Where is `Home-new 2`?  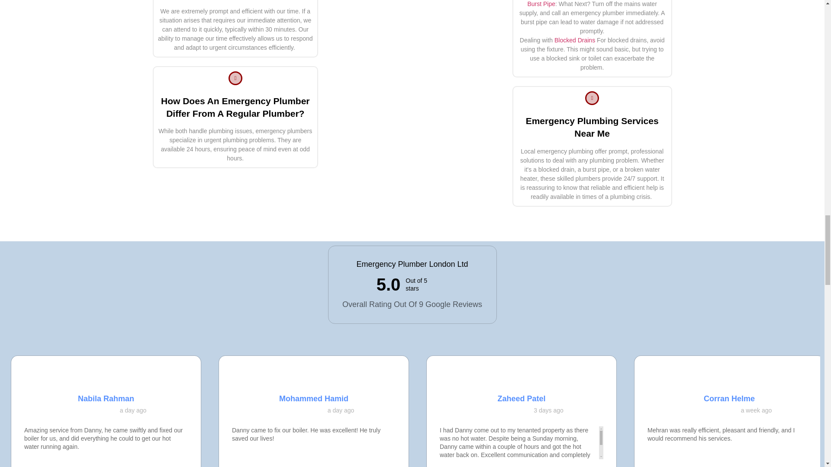 Home-new 2 is located at coordinates (415, 75).